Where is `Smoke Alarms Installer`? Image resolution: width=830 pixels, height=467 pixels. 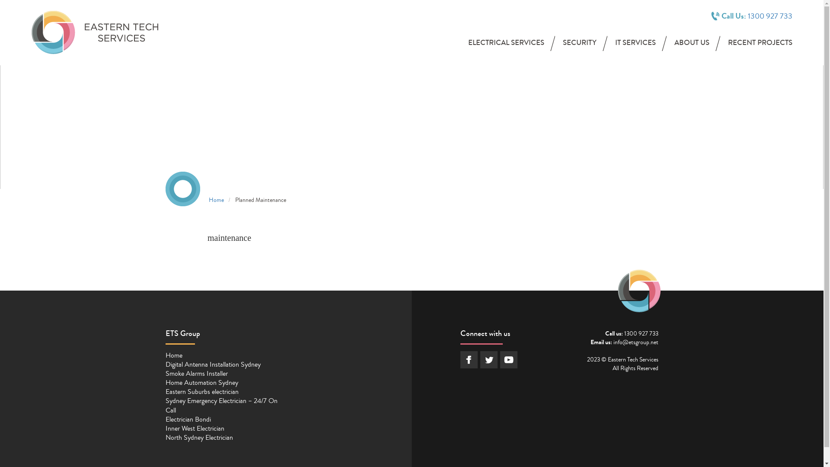 Smoke Alarms Installer is located at coordinates (196, 374).